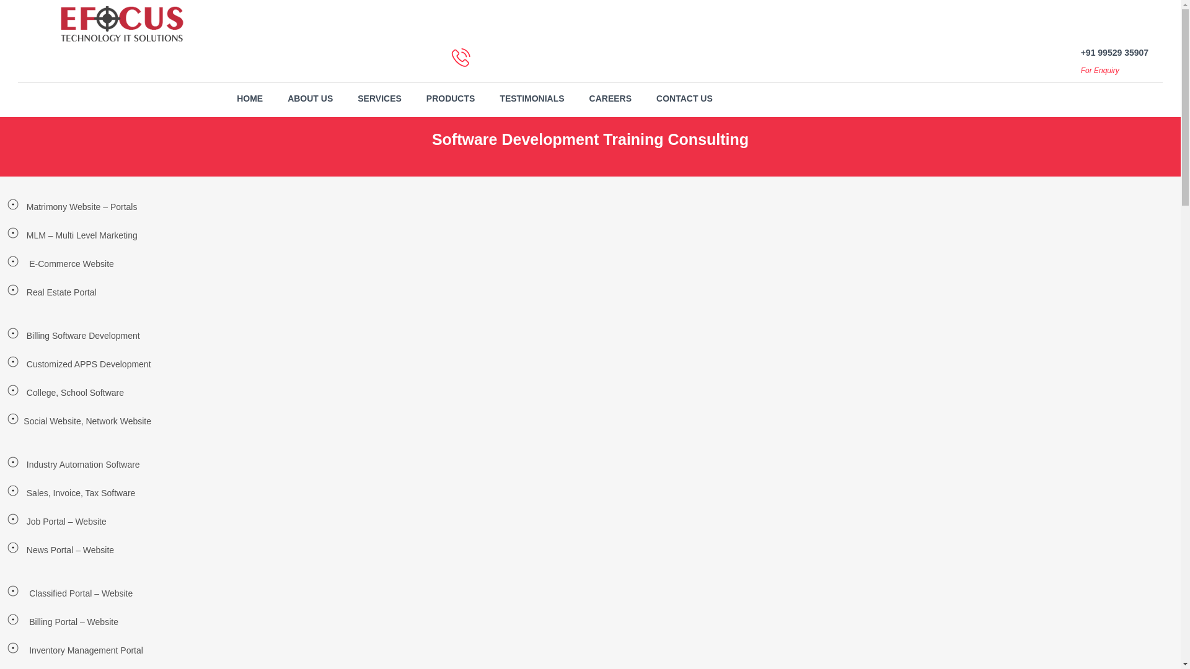 The image size is (1190, 669). What do you see at coordinates (59, 292) in the screenshot?
I see ` Real Estate Portal` at bounding box center [59, 292].